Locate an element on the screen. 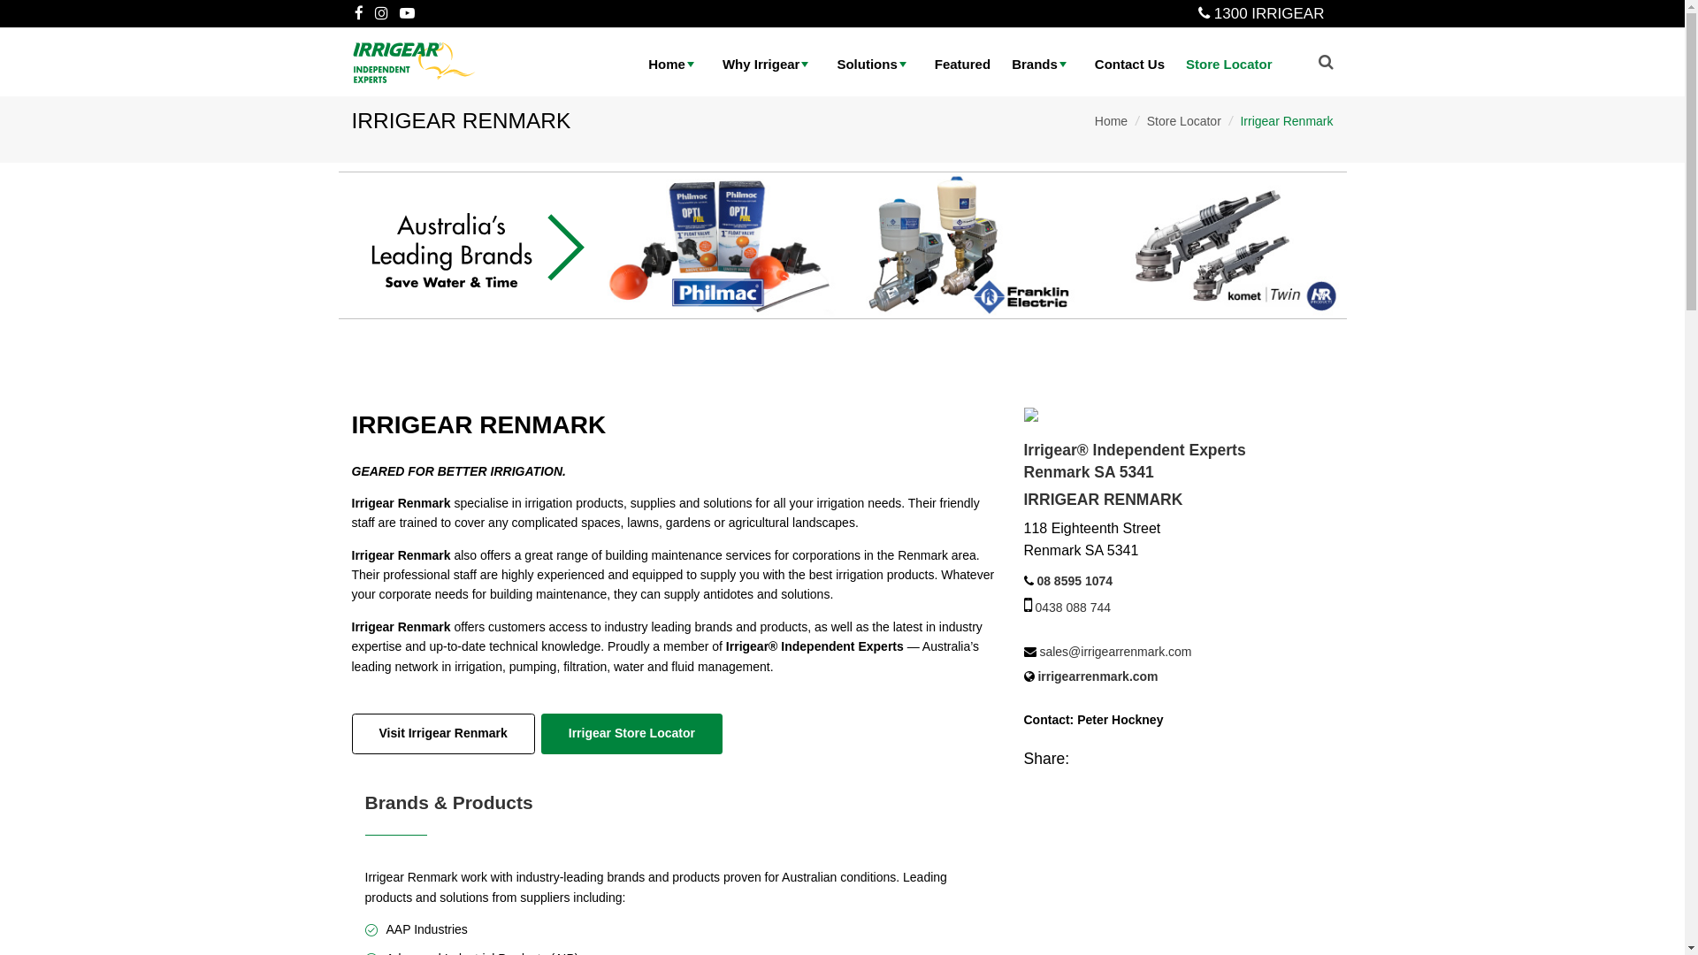 This screenshot has width=1698, height=955. Store Locator is located at coordinates (1229, 64).